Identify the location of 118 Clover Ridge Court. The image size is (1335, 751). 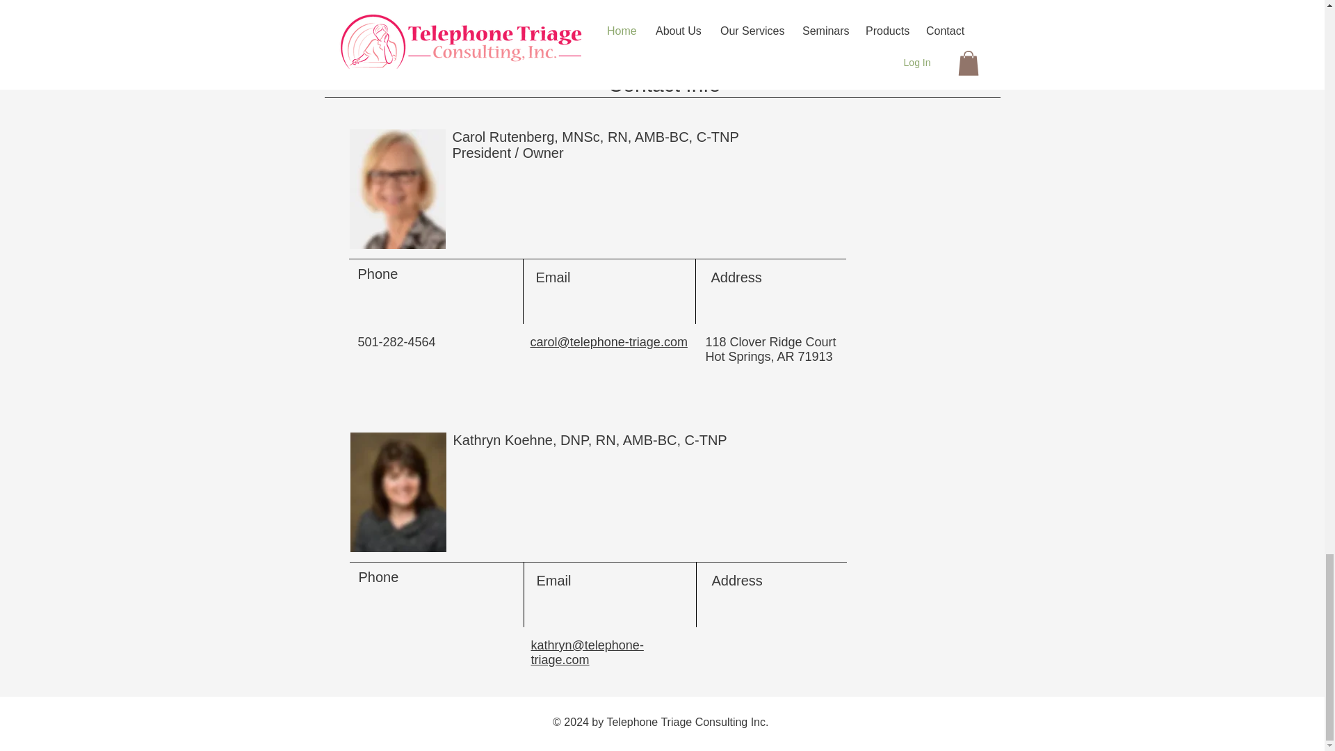
(770, 342).